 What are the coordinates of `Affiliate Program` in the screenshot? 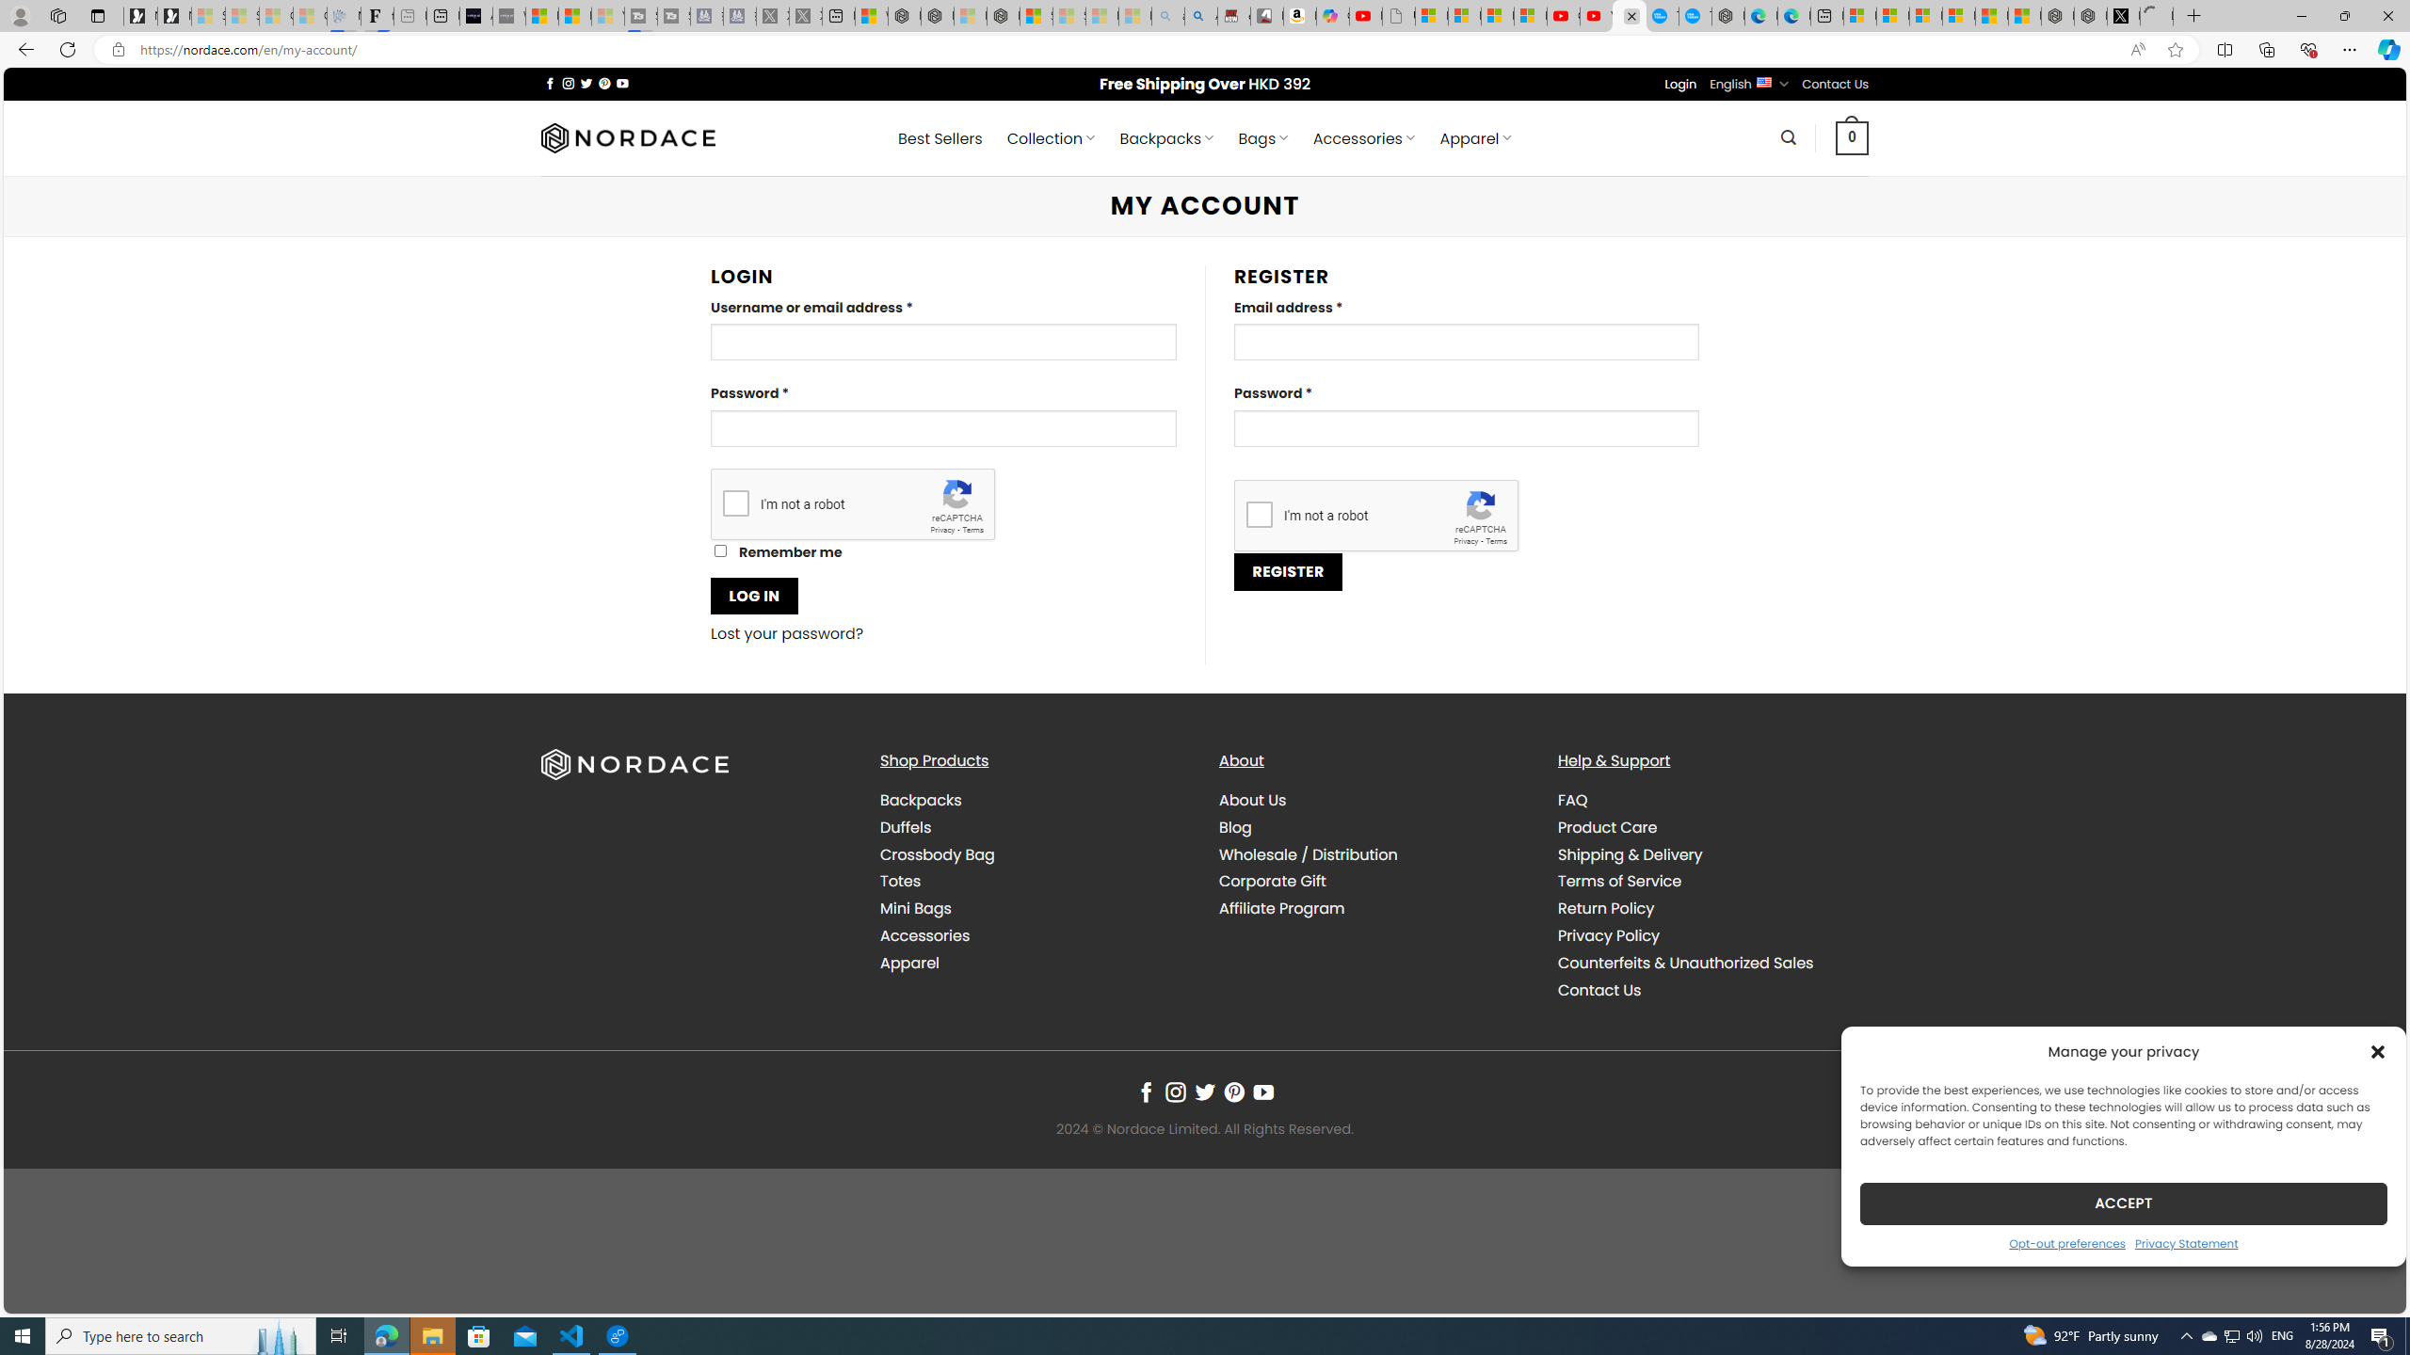 It's located at (1374, 909).